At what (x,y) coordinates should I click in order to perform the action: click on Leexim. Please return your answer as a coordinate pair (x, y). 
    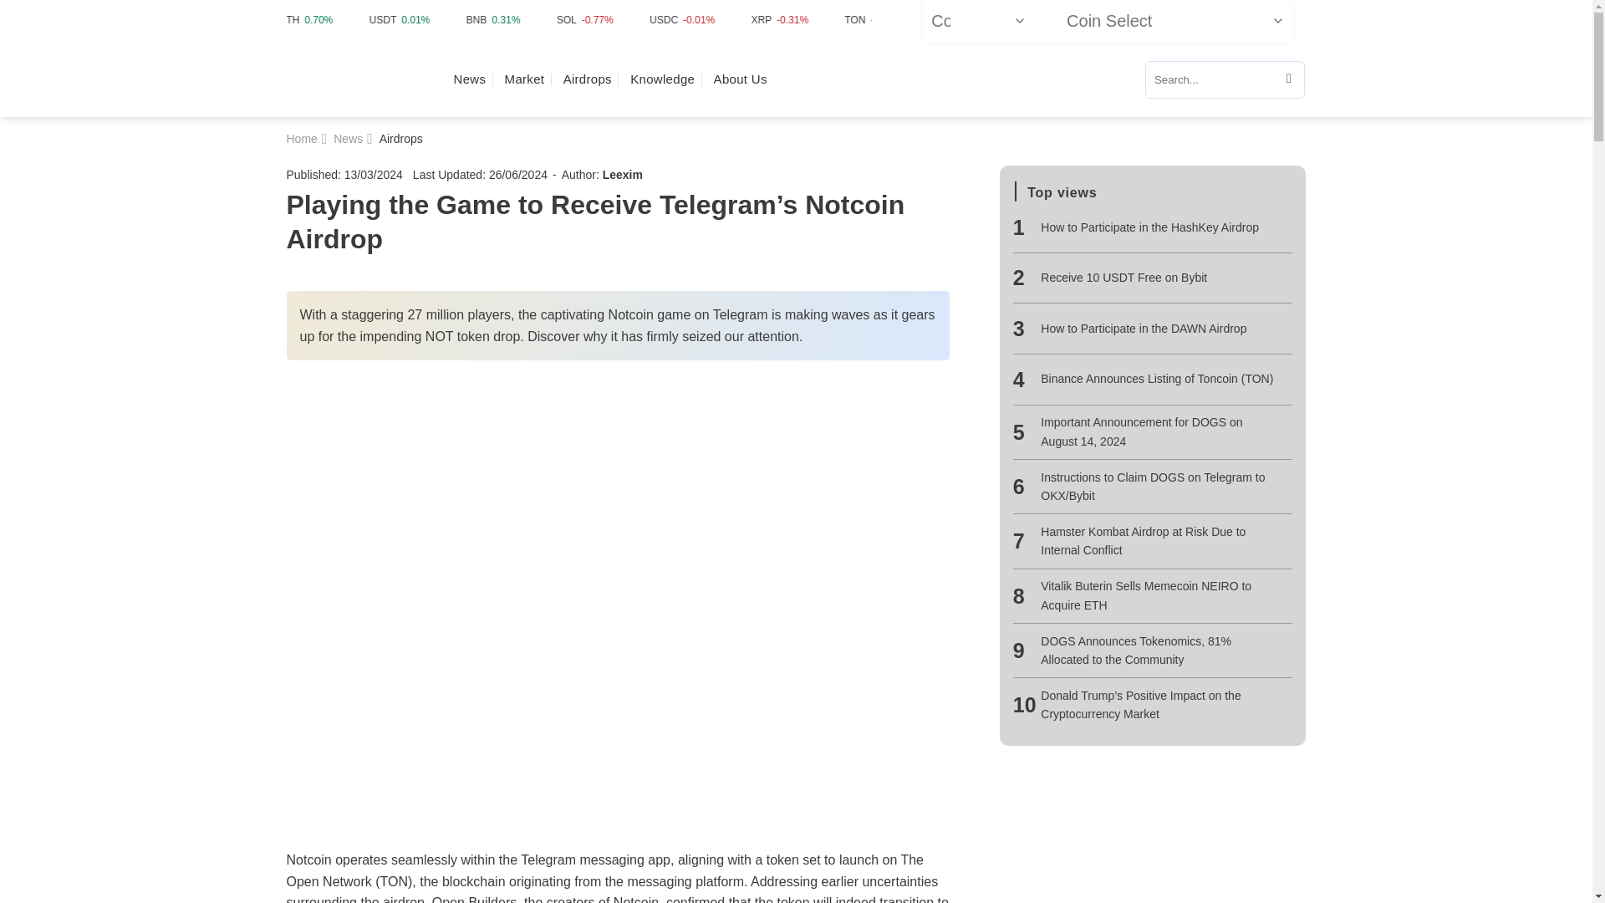
    Looking at the image, I should click on (623, 174).